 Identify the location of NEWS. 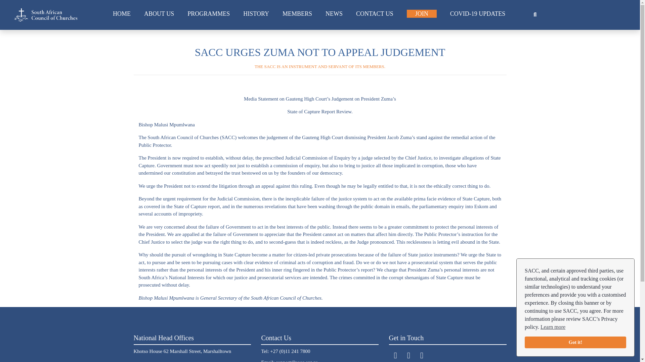
(334, 13).